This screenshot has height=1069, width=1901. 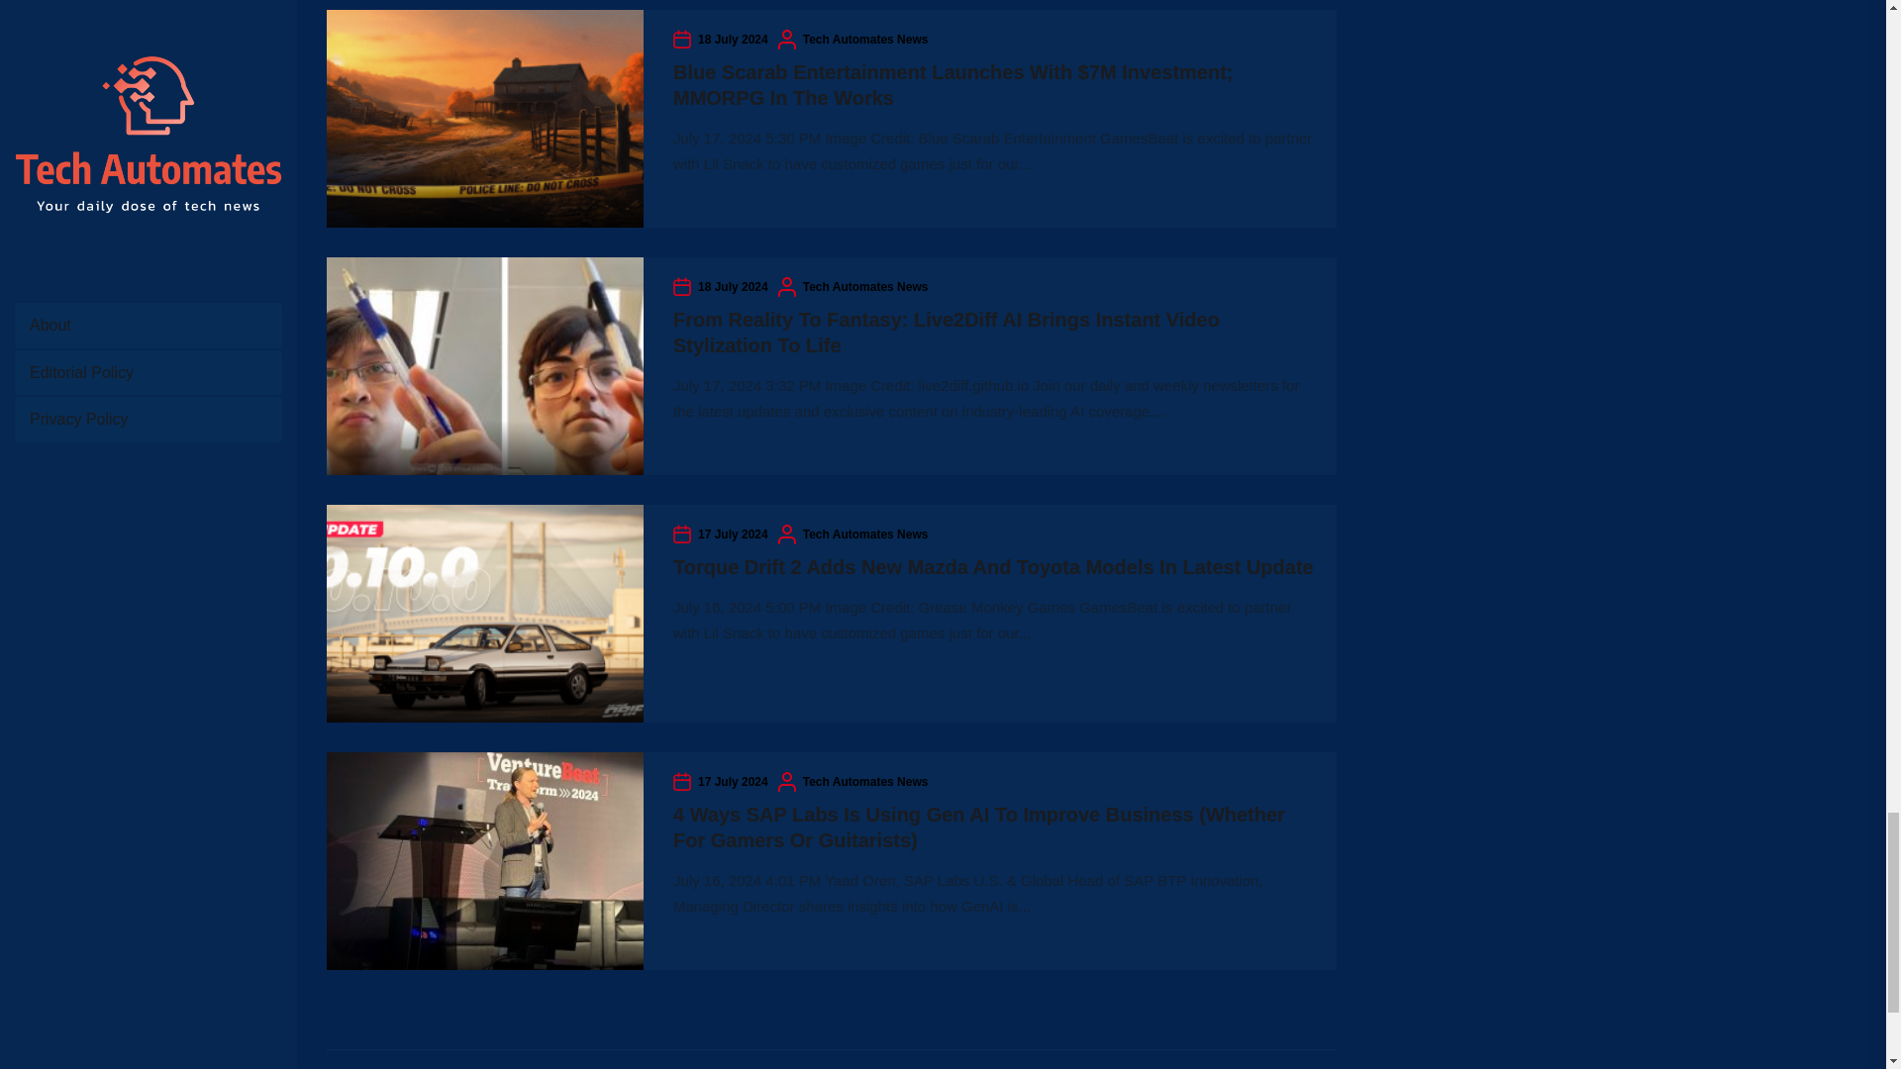 What do you see at coordinates (865, 782) in the screenshot?
I see `Tech Automates News` at bounding box center [865, 782].